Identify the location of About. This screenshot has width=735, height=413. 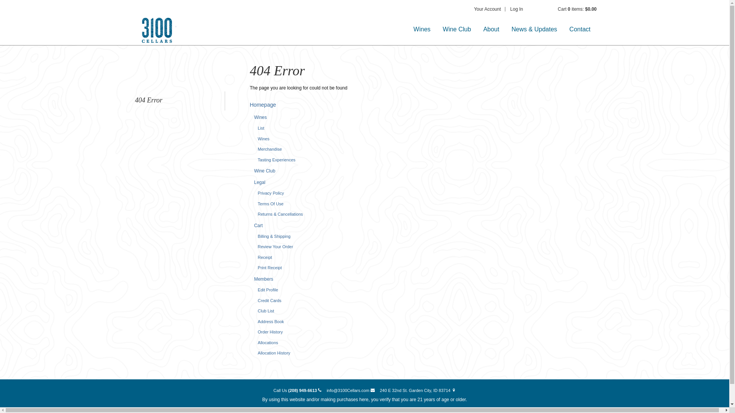
(491, 29).